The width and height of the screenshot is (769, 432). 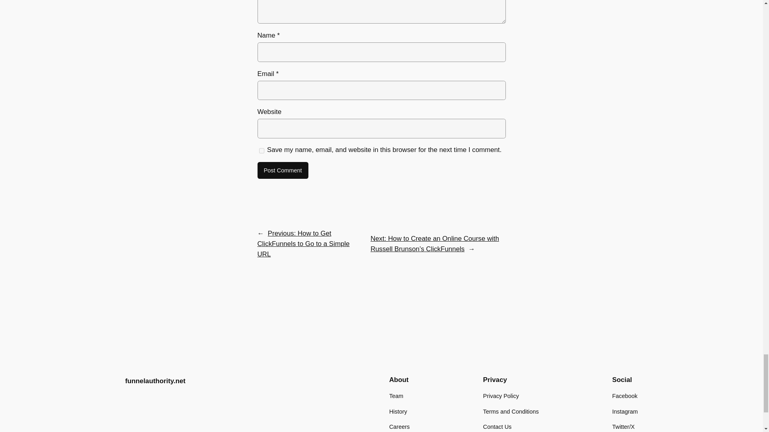 I want to click on Careers, so click(x=399, y=426).